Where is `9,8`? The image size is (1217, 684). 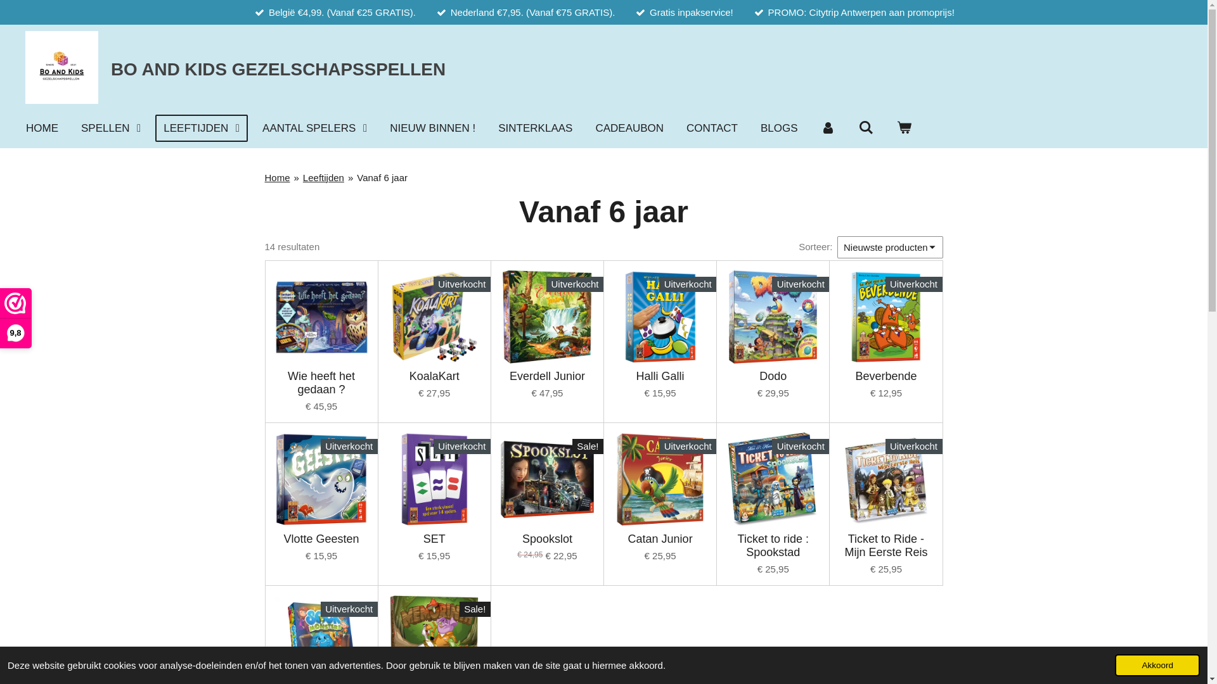 9,8 is located at coordinates (15, 318).